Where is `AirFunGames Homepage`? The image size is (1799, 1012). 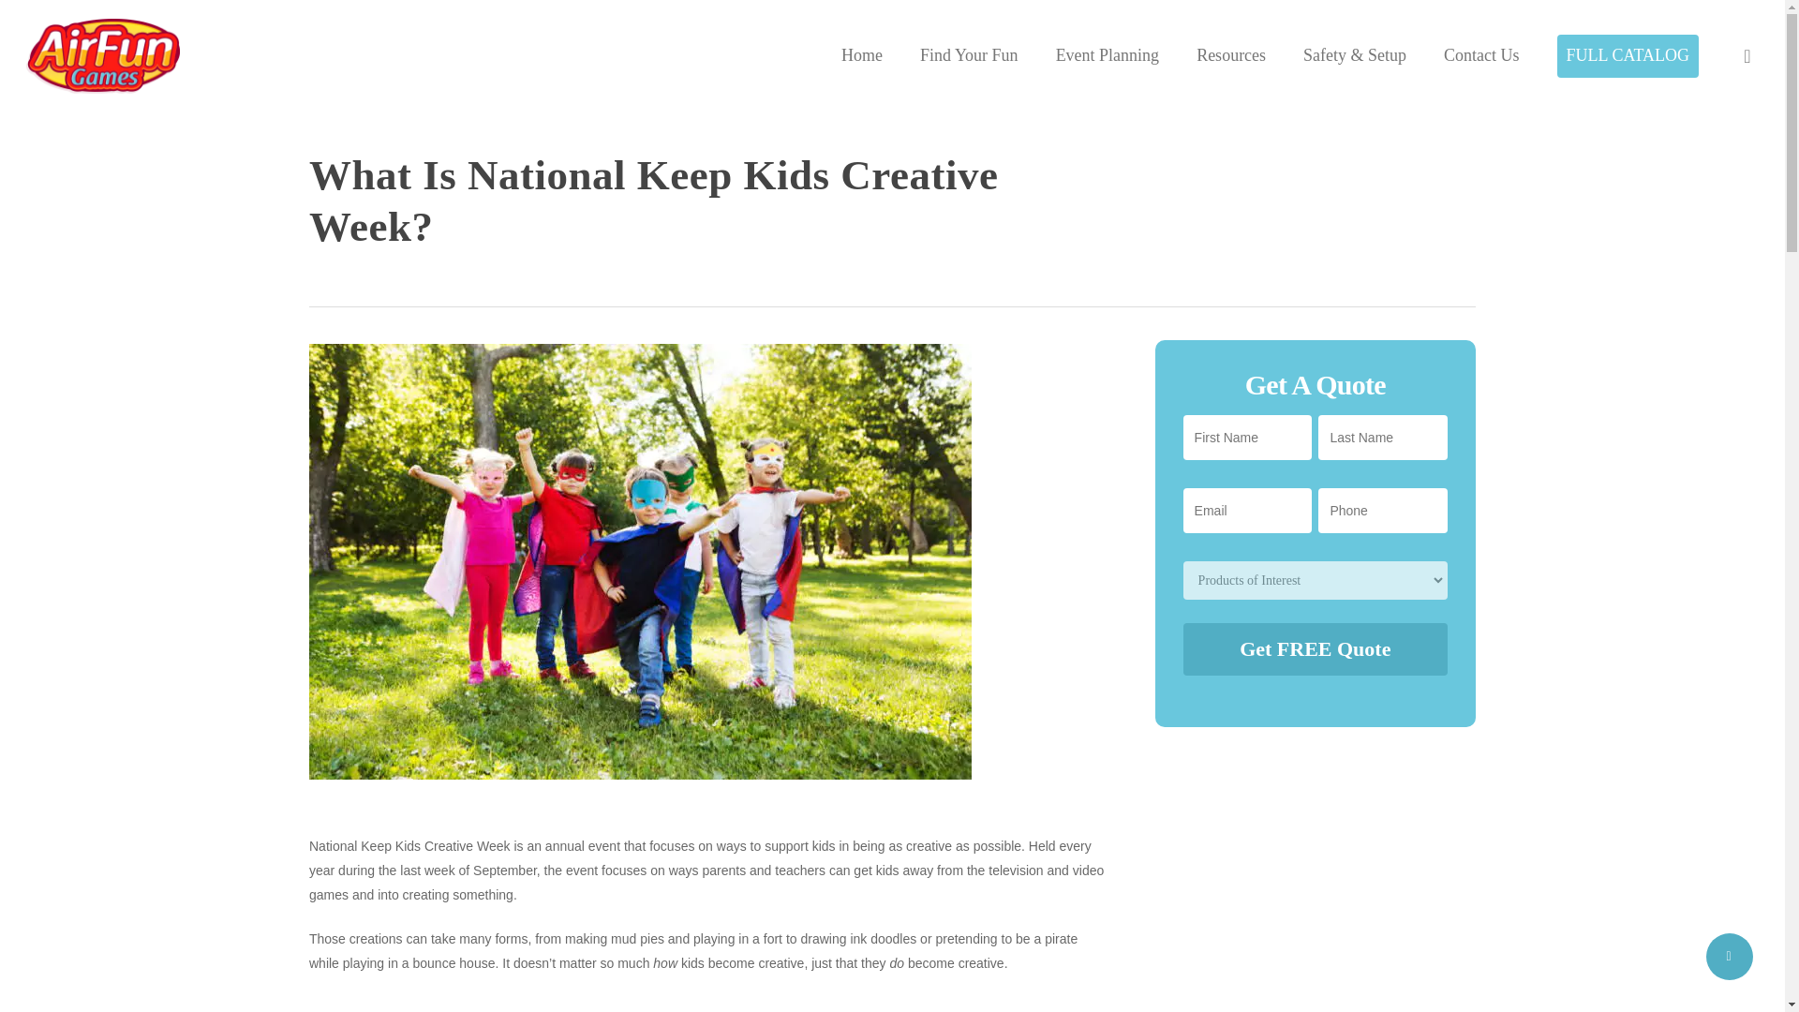 AirFunGames Homepage is located at coordinates (862, 56).